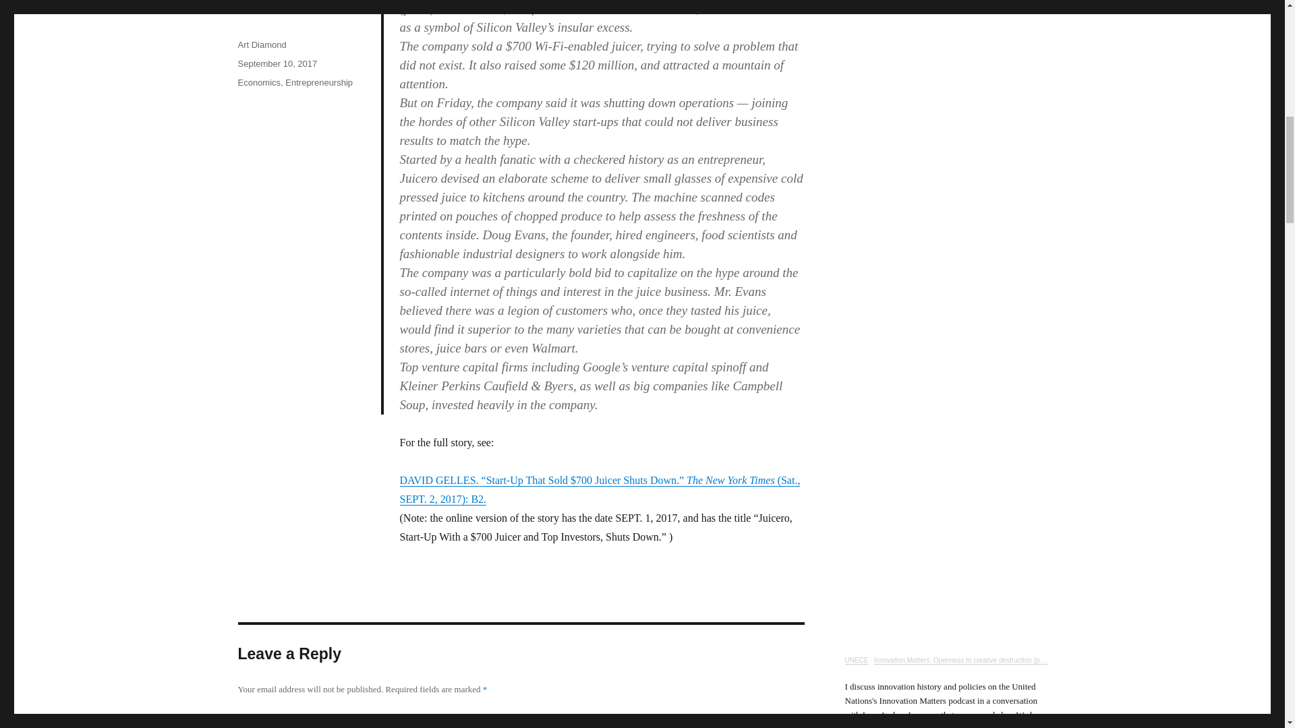  Describe the element at coordinates (318, 82) in the screenshot. I see `Entrepreneurship` at that location.